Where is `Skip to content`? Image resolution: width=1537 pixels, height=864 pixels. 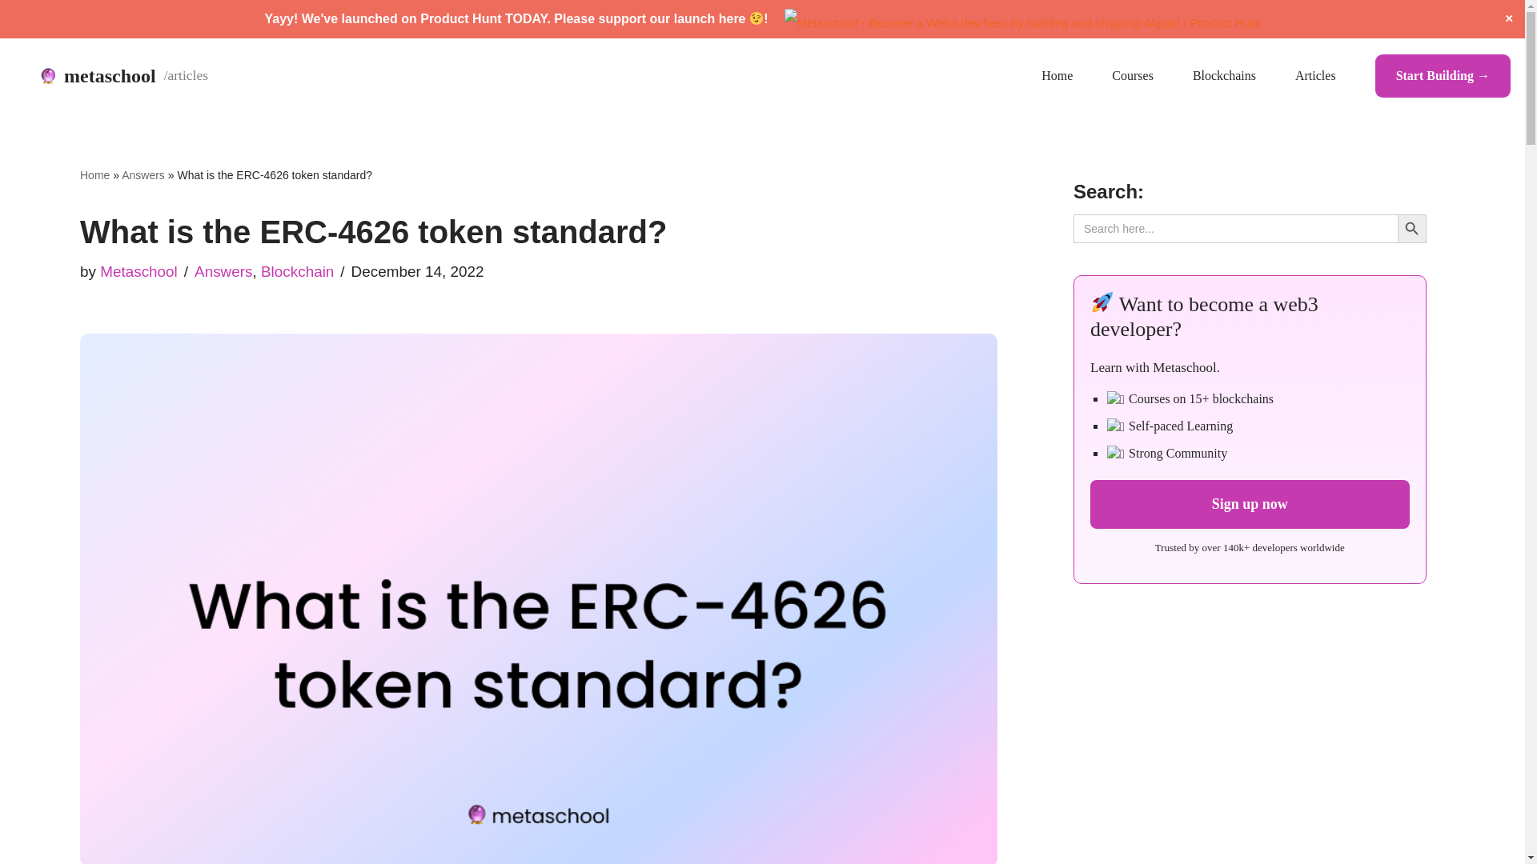
Skip to content is located at coordinates (12, 72).